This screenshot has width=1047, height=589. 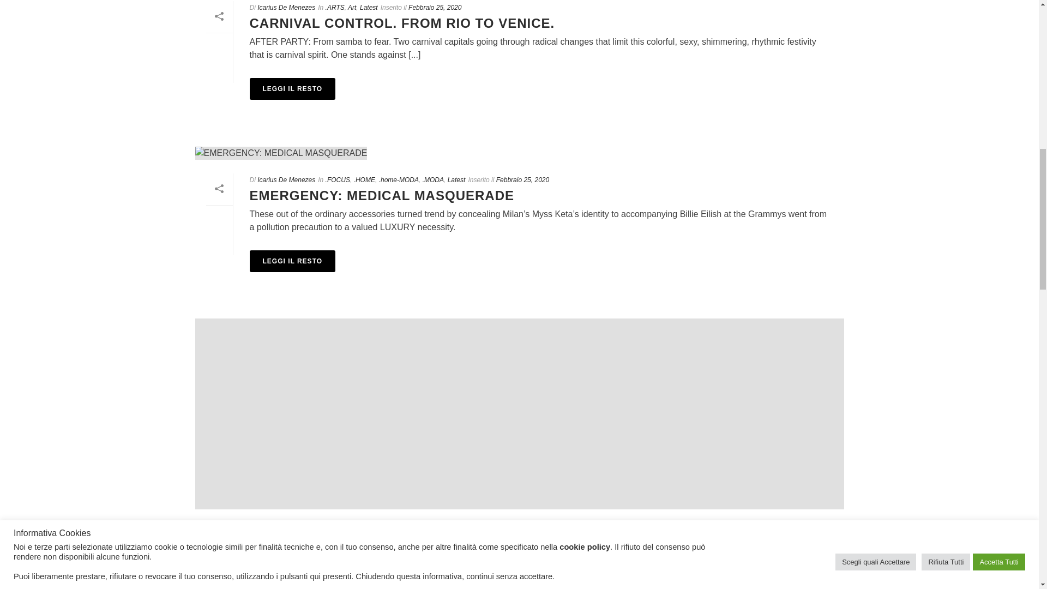 I want to click on .HOME, so click(x=364, y=179).